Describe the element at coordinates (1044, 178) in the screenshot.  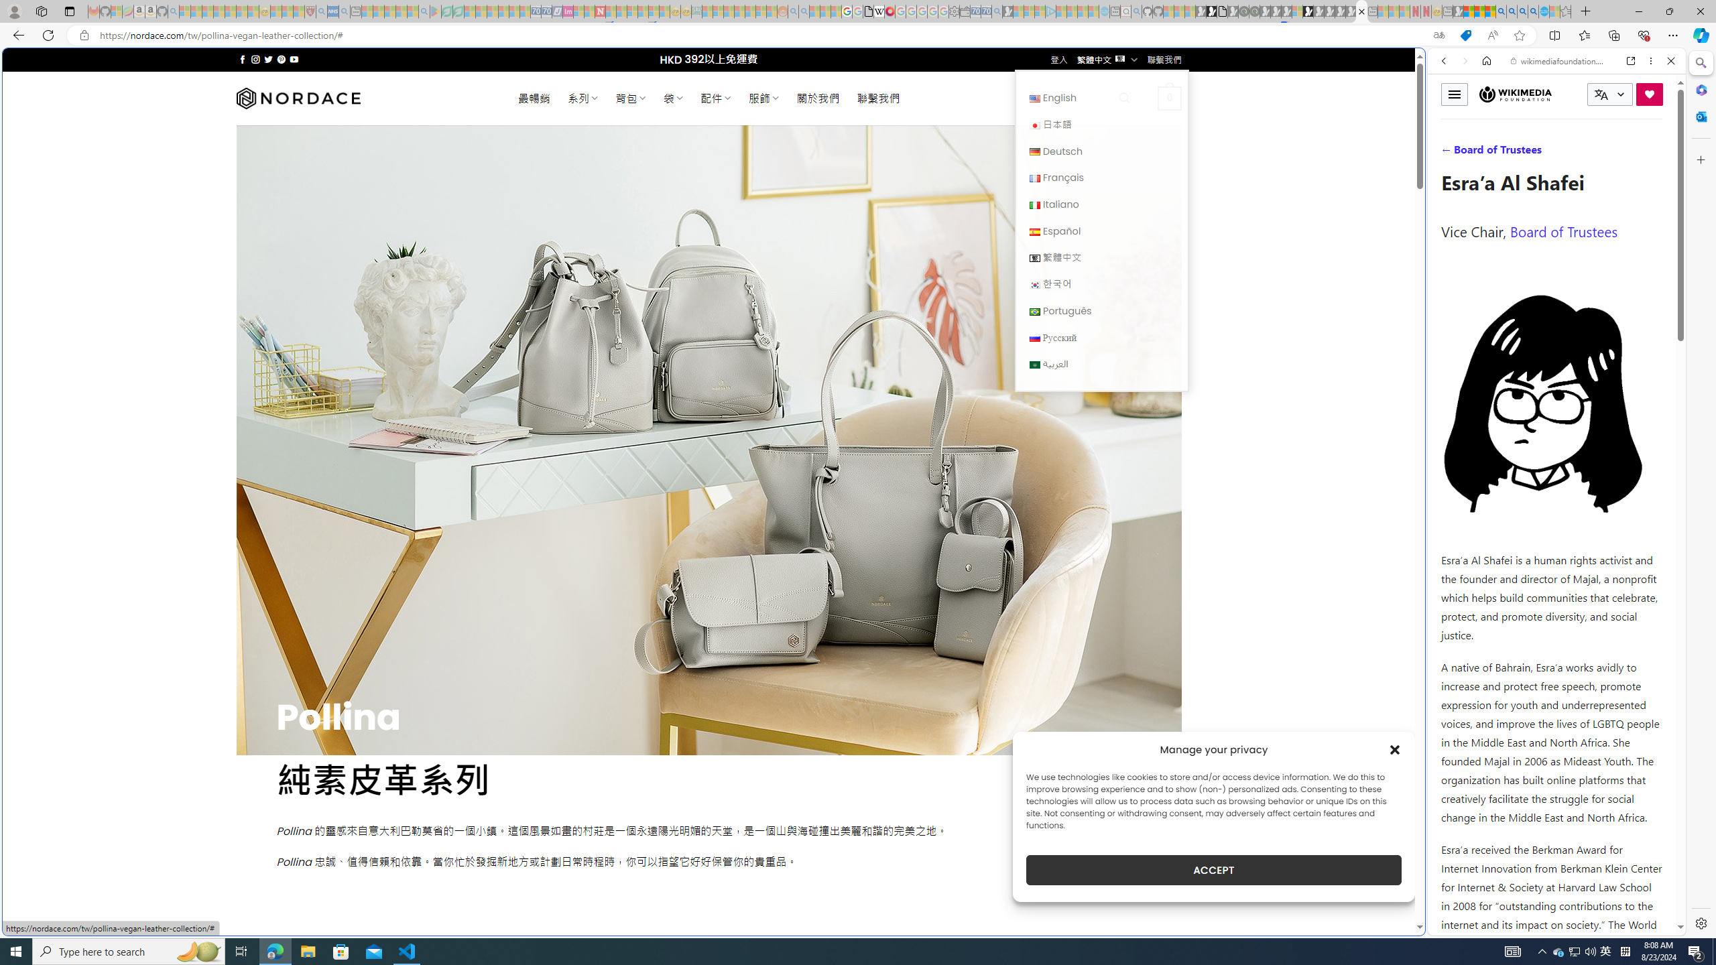
I see `Tabs you've opened` at that location.